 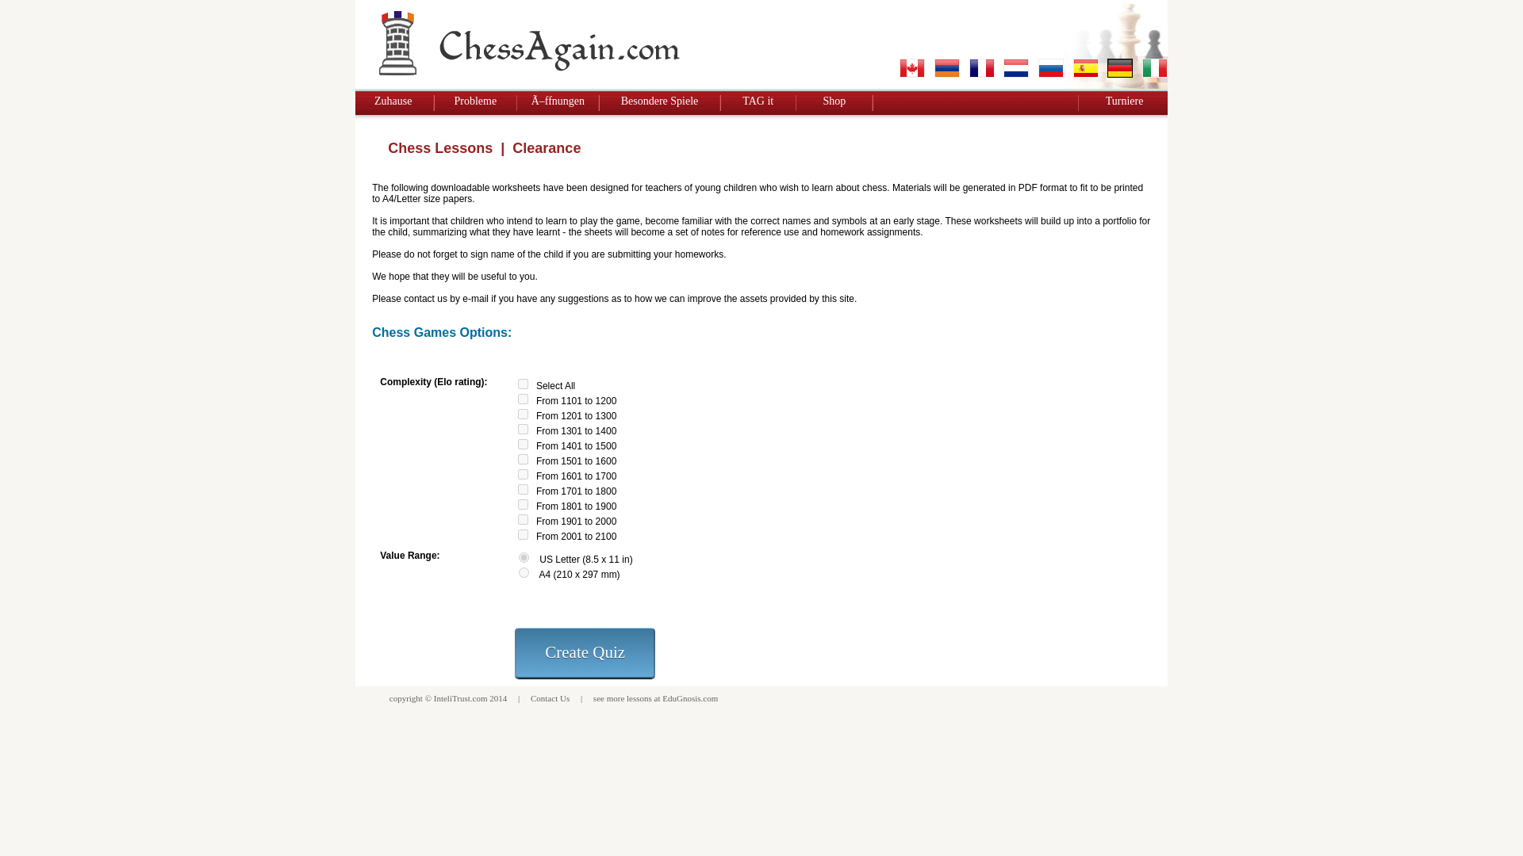 What do you see at coordinates (1016, 68) in the screenshot?
I see `Netherlands` at bounding box center [1016, 68].